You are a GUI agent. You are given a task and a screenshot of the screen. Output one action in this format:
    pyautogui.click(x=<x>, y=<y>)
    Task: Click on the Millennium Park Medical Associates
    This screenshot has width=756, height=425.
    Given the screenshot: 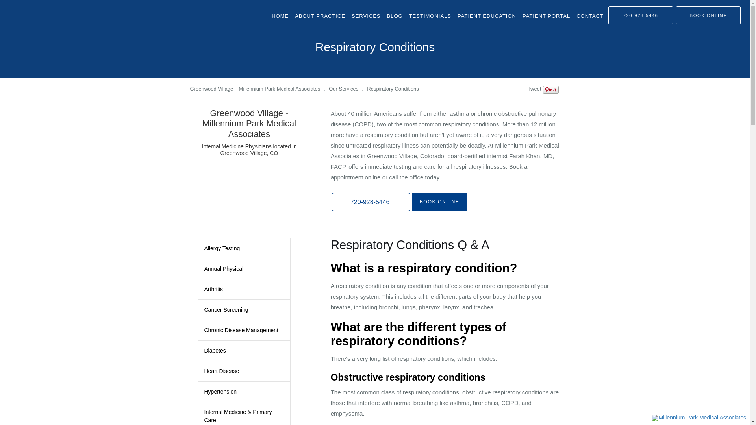 What is the action you would take?
    pyautogui.click(x=699, y=418)
    